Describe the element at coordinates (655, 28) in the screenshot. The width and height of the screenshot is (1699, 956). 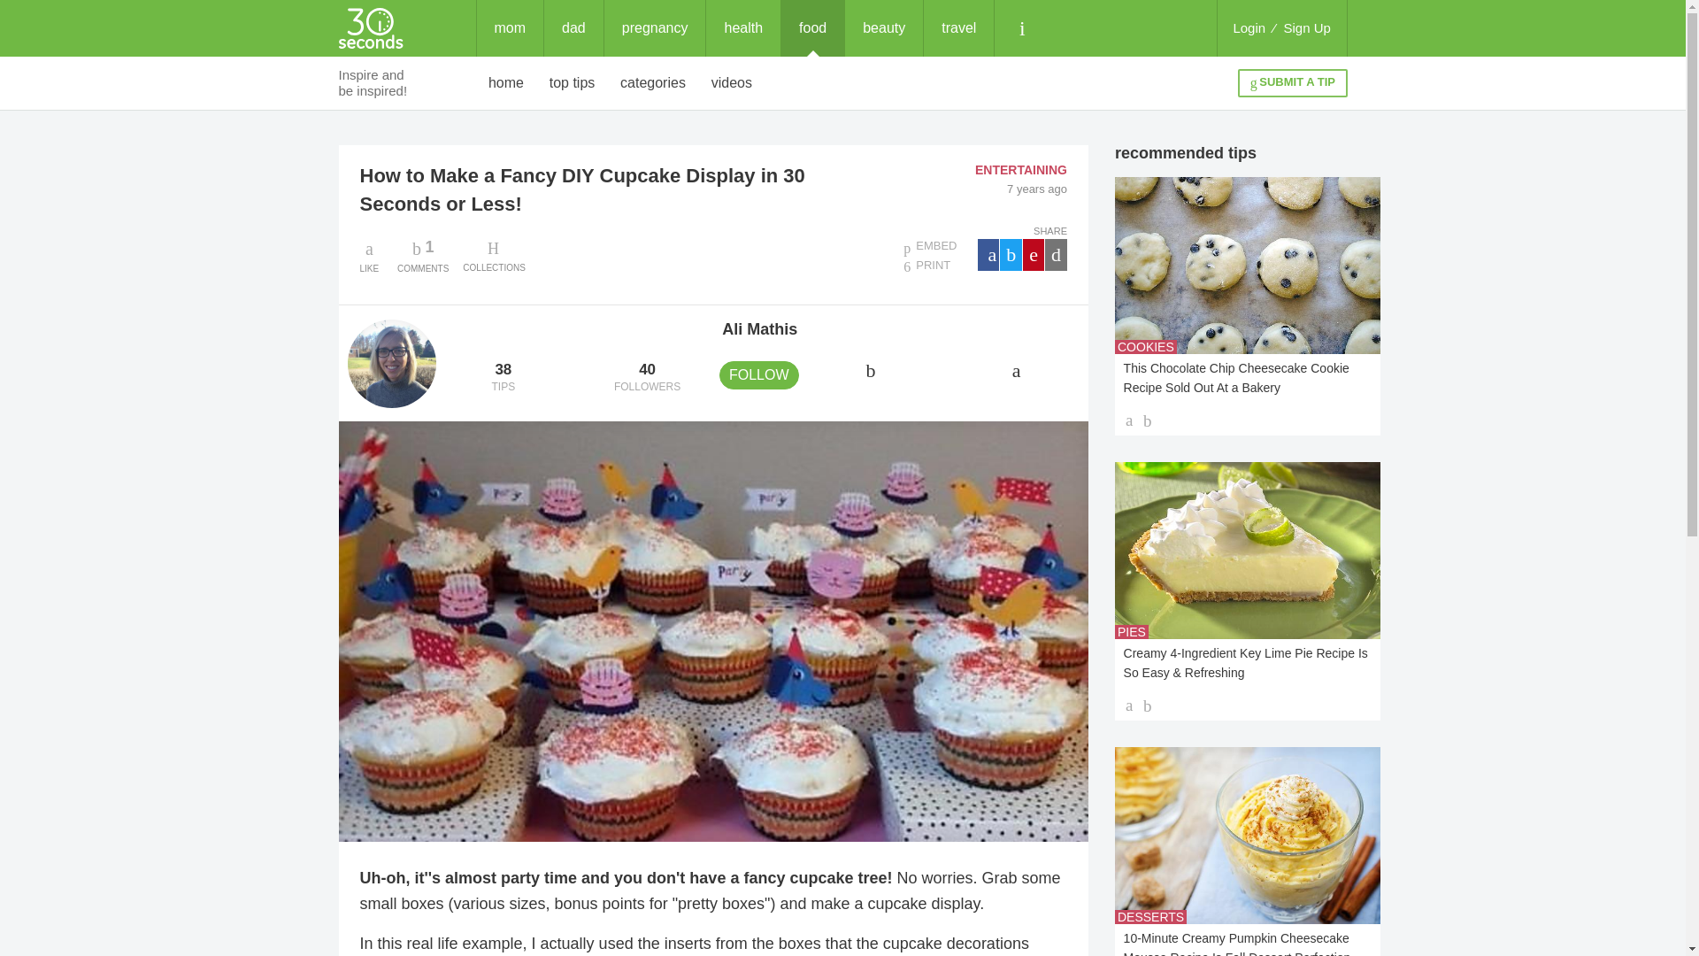
I see `dad` at that location.